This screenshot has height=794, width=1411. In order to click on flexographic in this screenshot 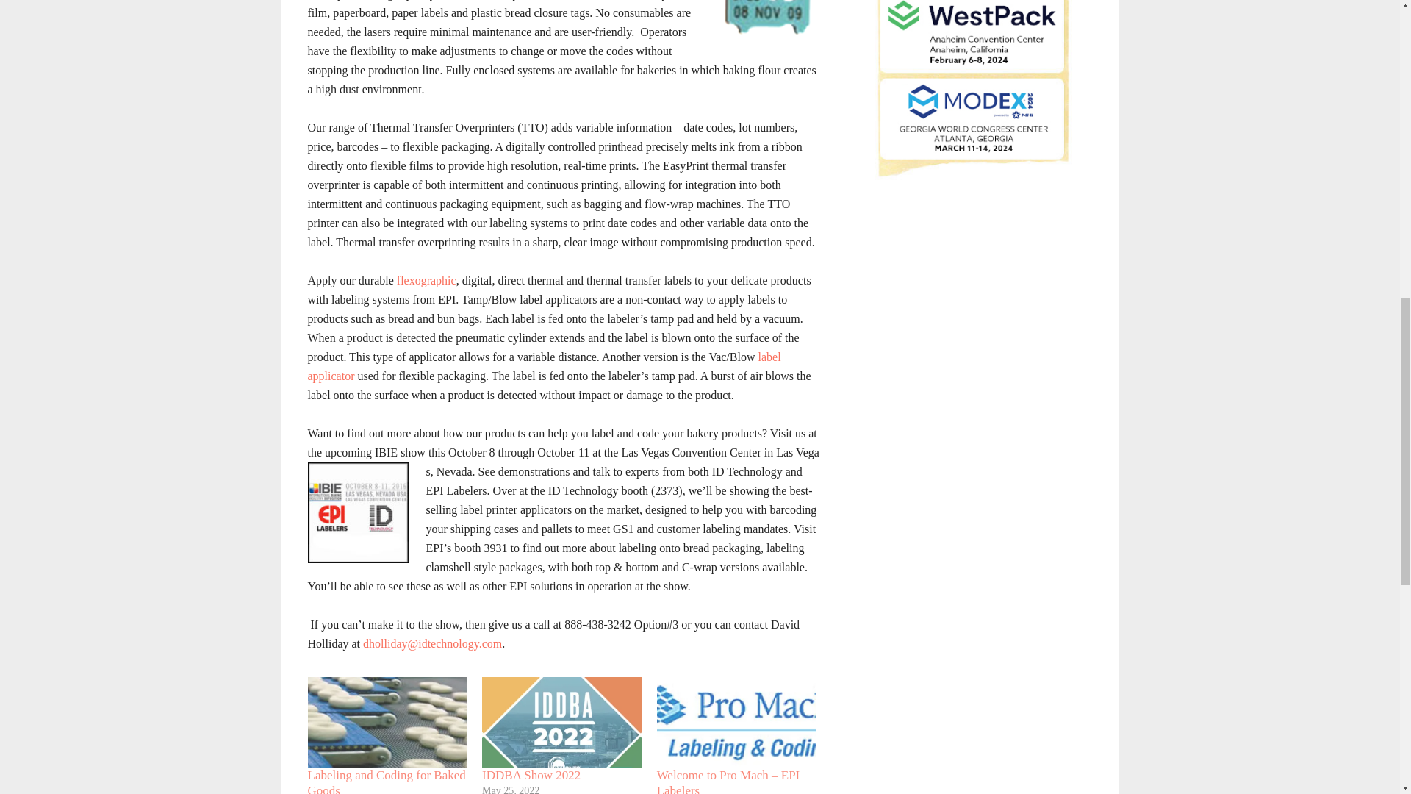, I will do `click(426, 279)`.